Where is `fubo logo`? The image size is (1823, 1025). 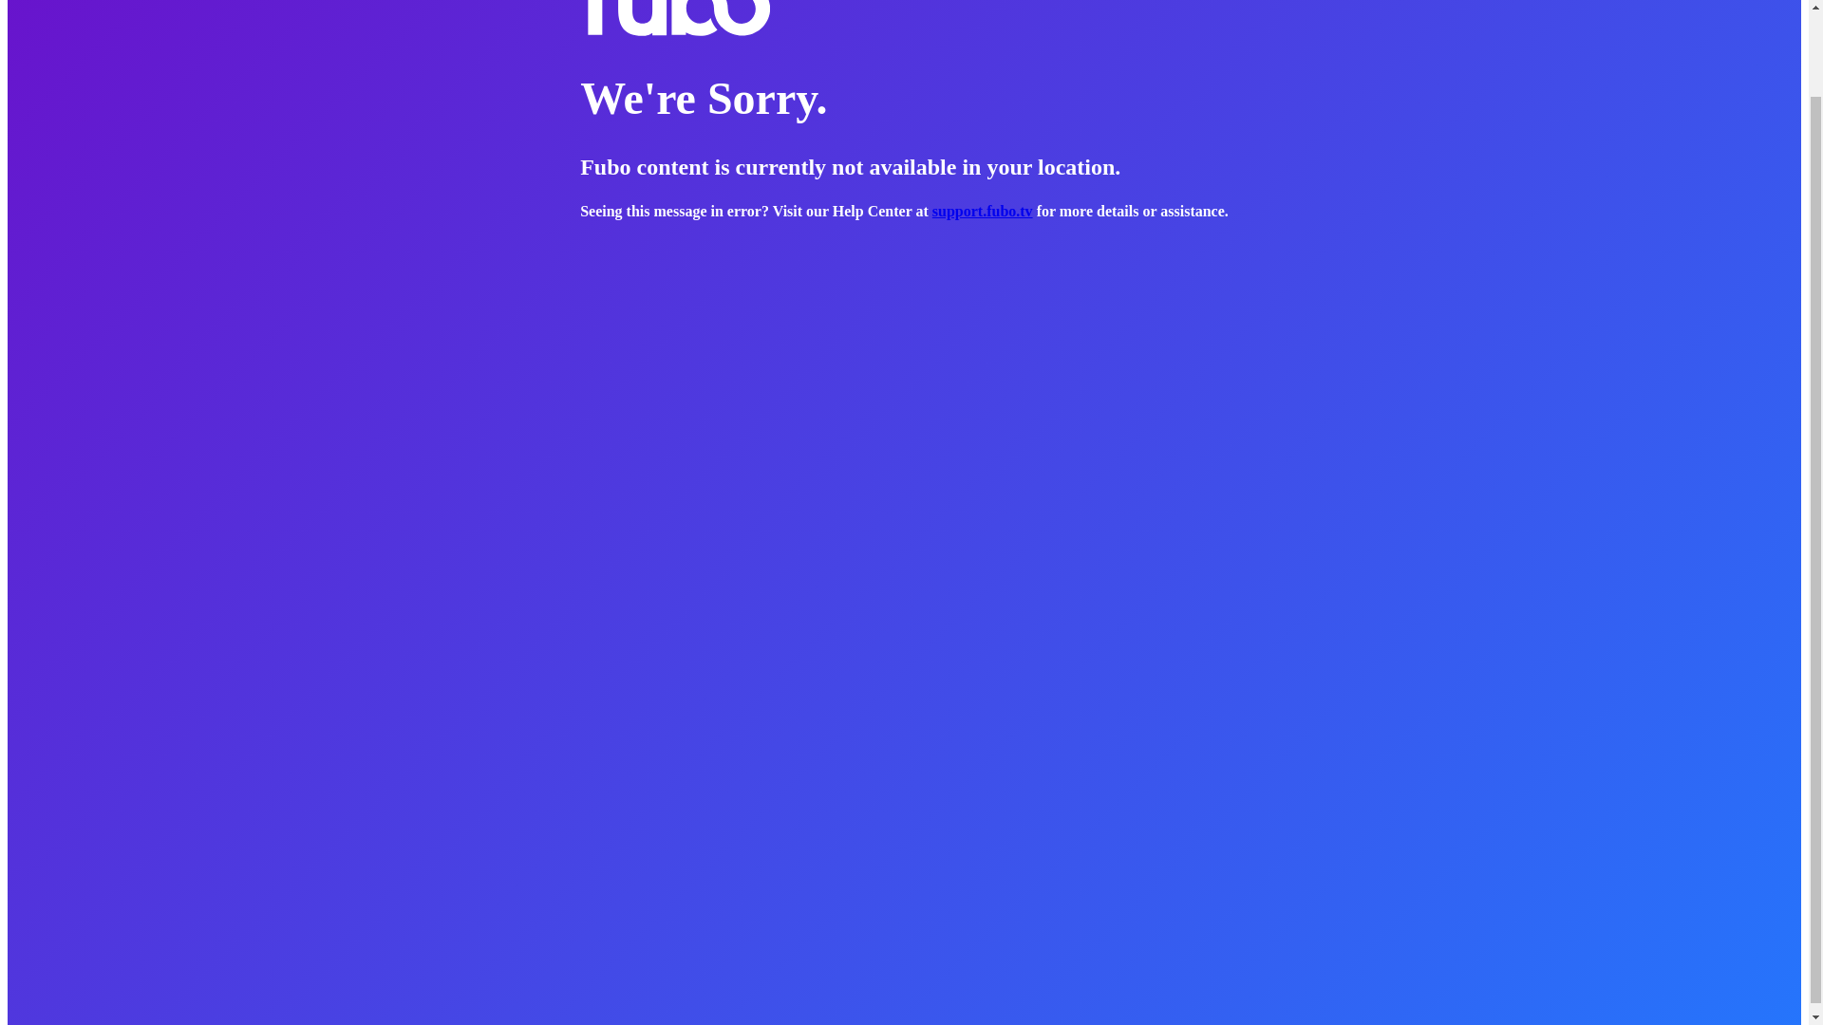 fubo logo is located at coordinates (674, 19).